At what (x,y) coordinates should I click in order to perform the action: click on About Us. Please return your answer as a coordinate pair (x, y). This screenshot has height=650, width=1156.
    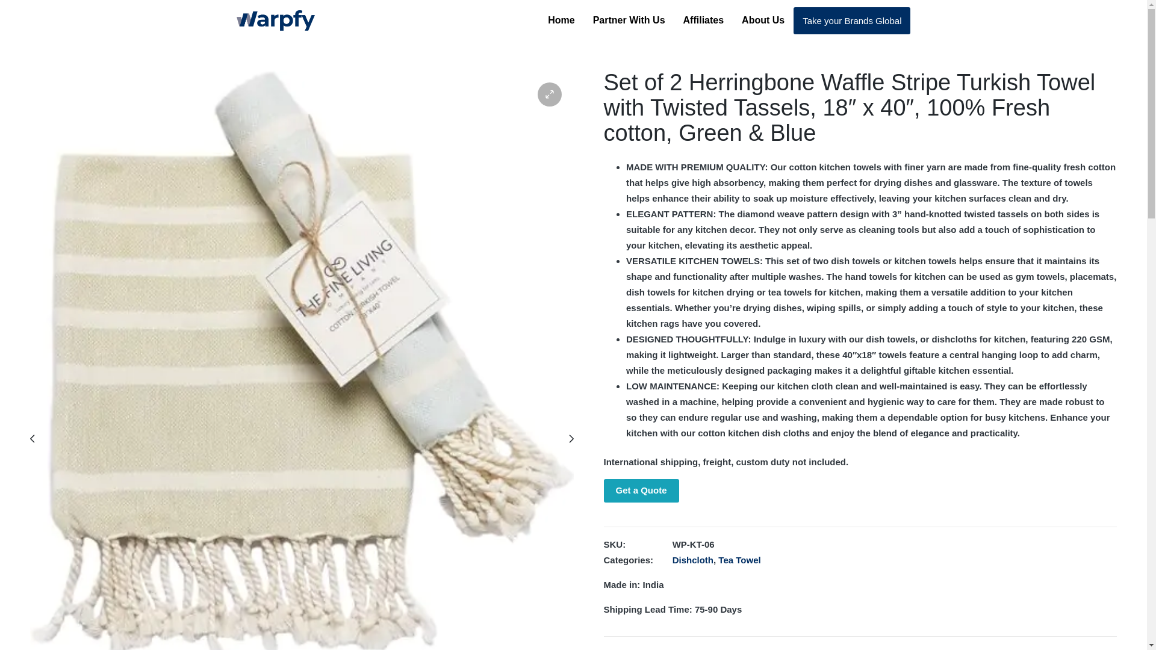
    Looking at the image, I should click on (763, 20).